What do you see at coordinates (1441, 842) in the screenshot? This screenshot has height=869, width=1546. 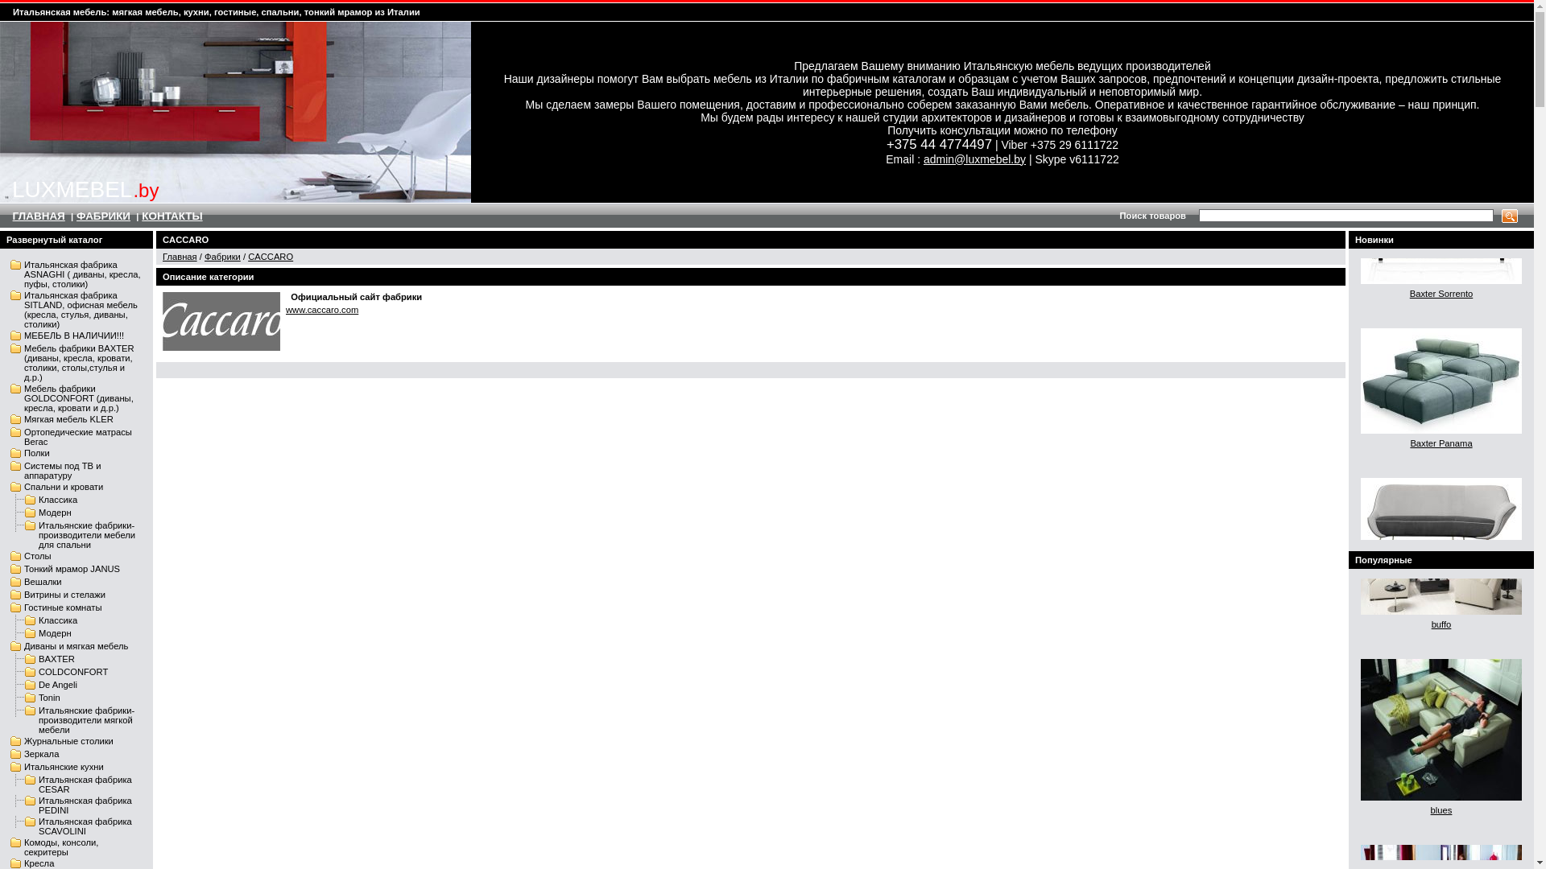 I see `blues` at bounding box center [1441, 842].